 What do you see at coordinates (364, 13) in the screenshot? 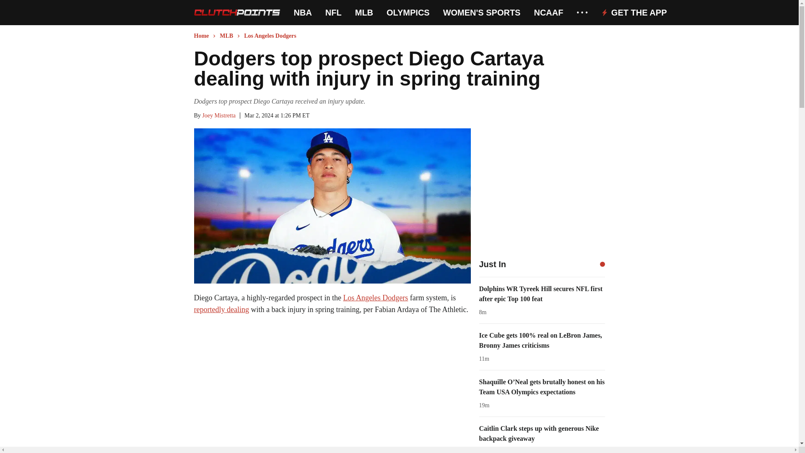
I see `MLB` at bounding box center [364, 13].